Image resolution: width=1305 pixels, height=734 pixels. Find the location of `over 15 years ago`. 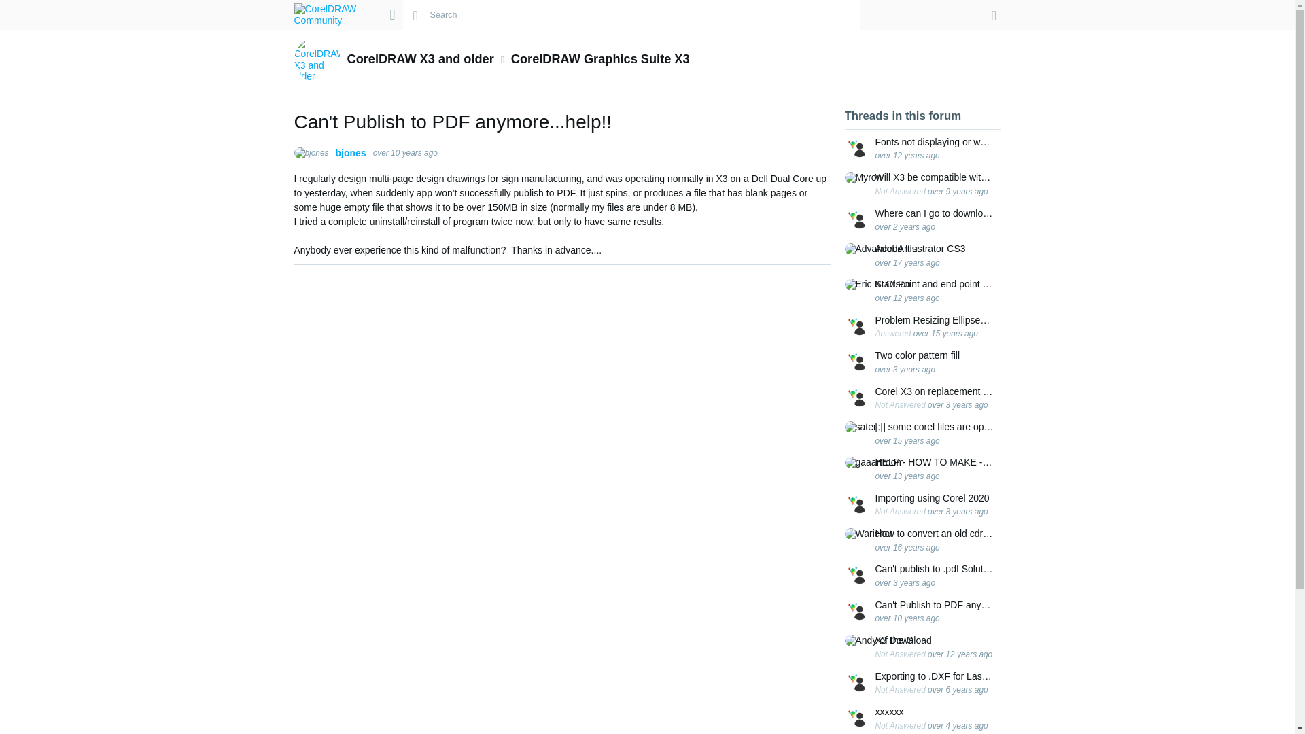

over 15 years ago is located at coordinates (907, 440).